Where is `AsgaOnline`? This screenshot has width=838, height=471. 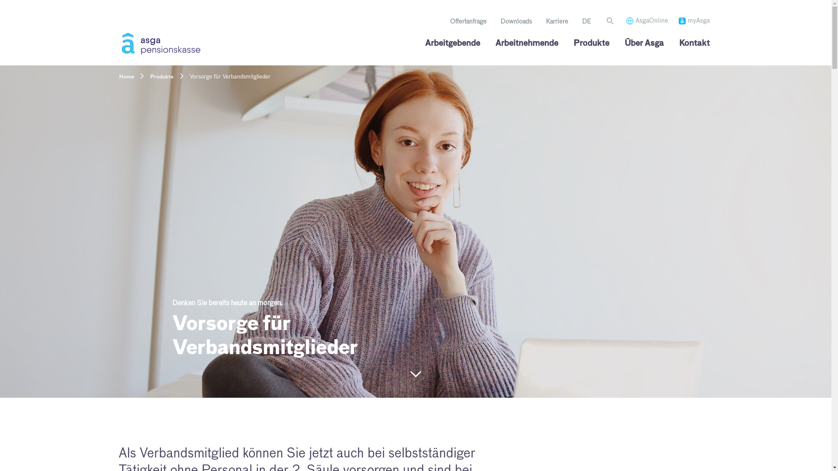 AsgaOnline is located at coordinates (647, 21).